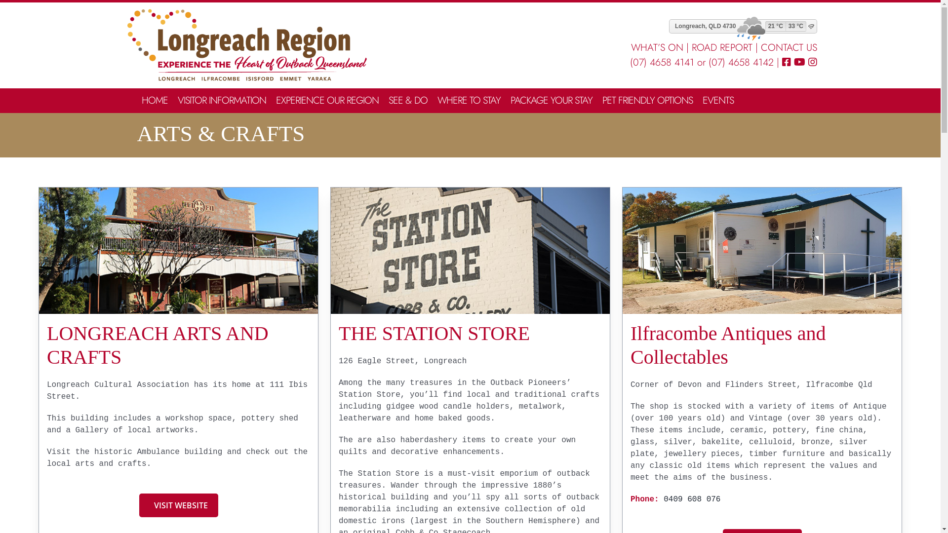  I want to click on (07) 4658 4142, so click(741, 62).